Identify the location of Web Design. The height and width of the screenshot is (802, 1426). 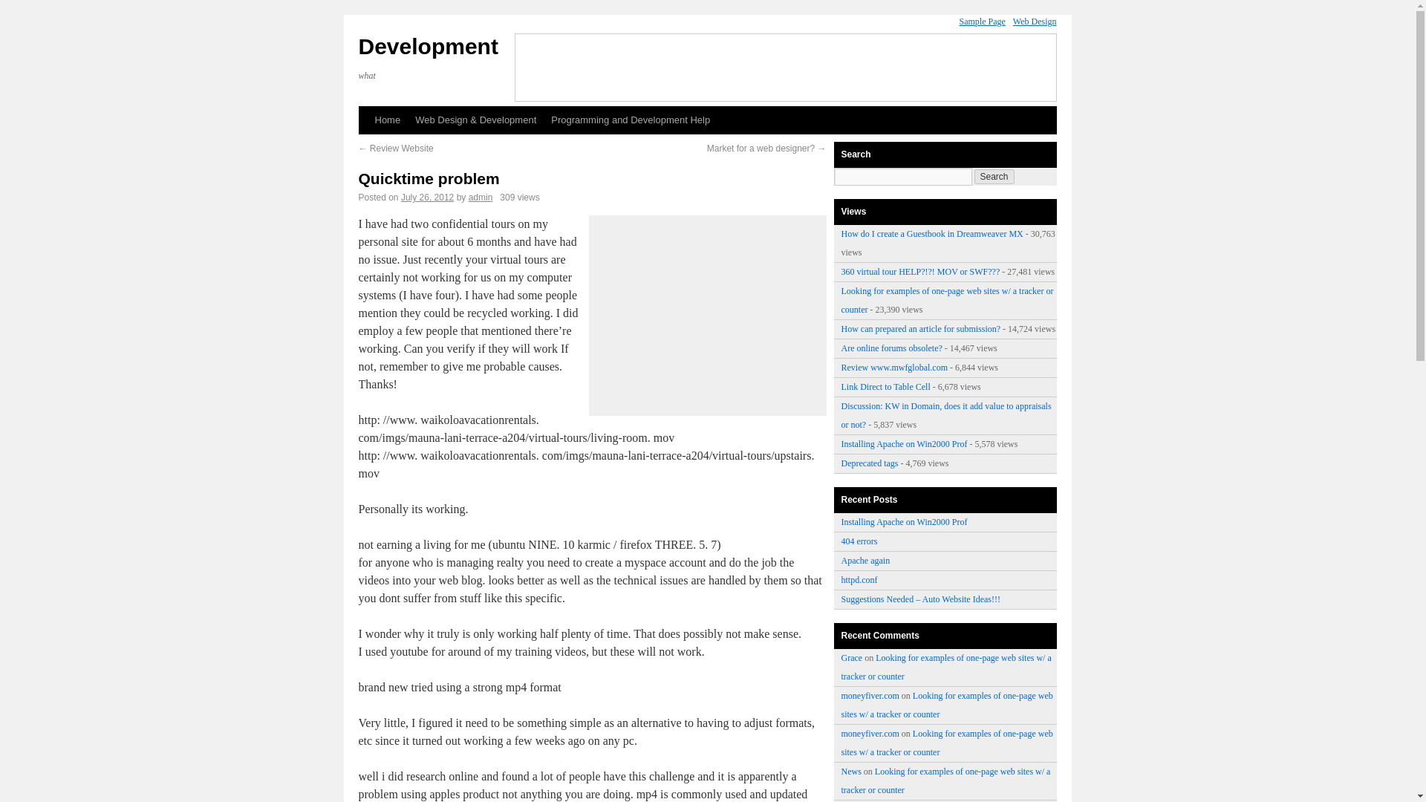
(1034, 21).